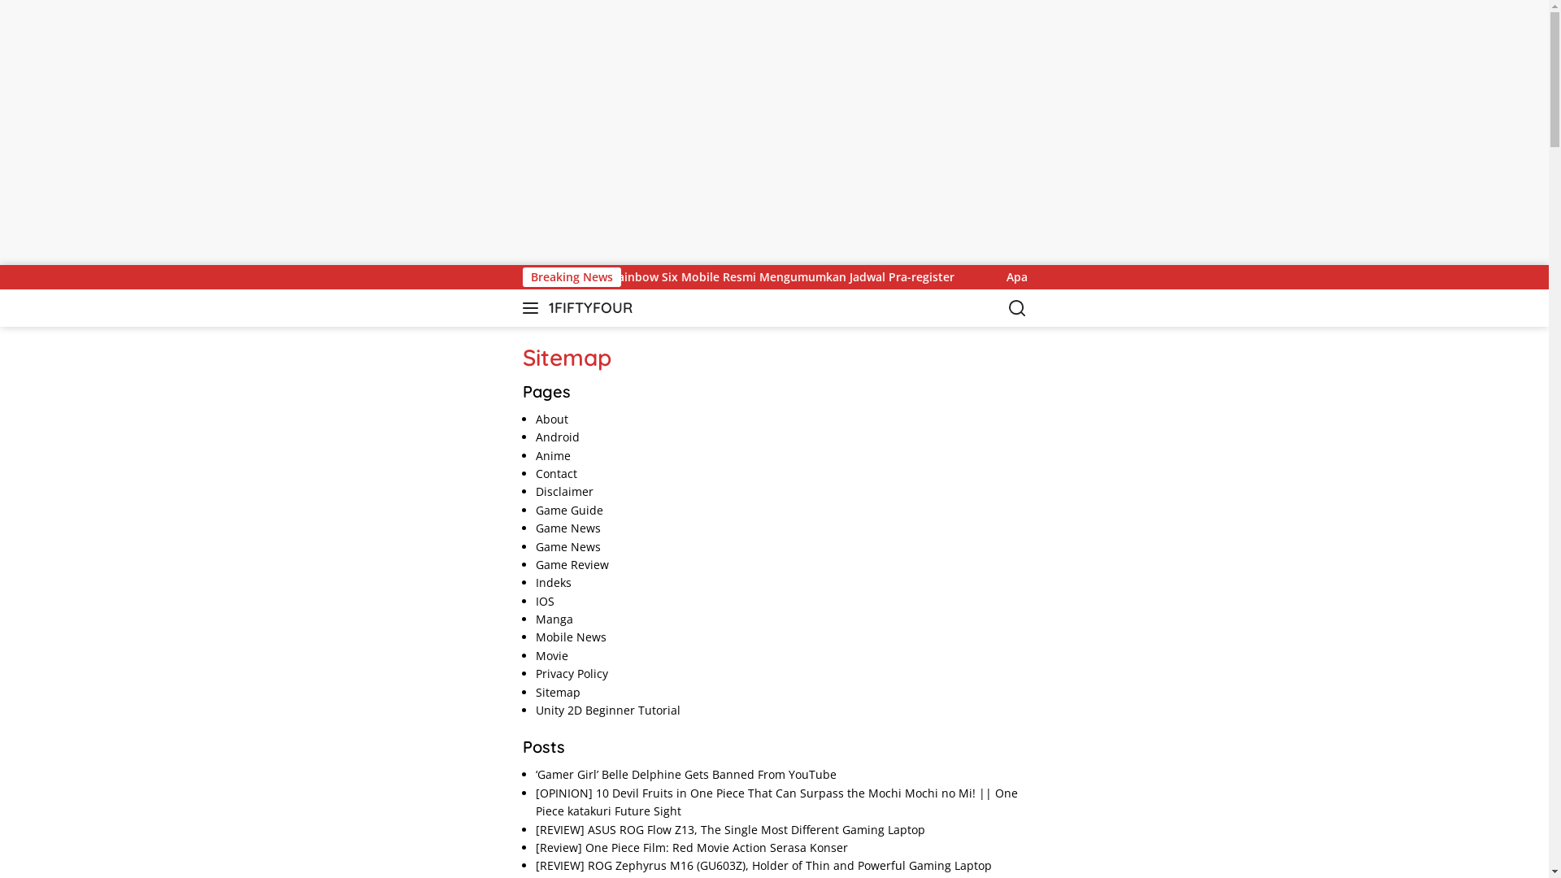 The height and width of the screenshot is (878, 1561). What do you see at coordinates (608, 710) in the screenshot?
I see `Unity 2D Beginner Tutorial` at bounding box center [608, 710].